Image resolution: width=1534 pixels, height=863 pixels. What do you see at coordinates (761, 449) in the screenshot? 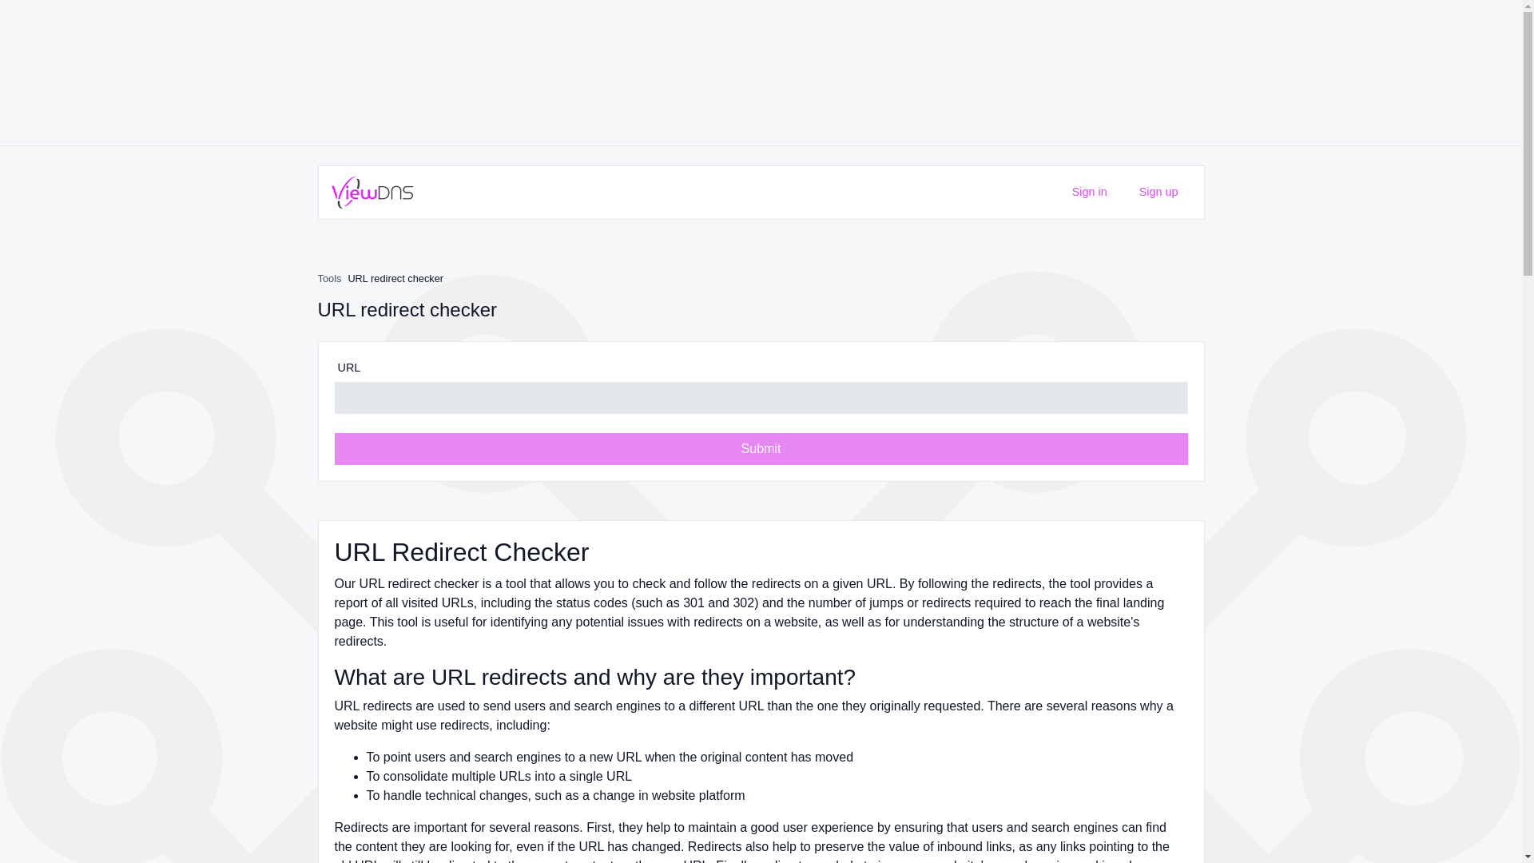
I see `Submit` at bounding box center [761, 449].